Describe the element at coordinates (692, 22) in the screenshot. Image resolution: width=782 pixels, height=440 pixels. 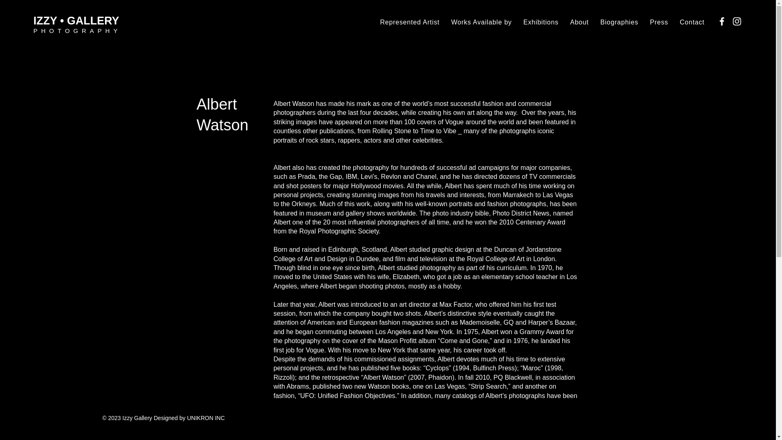
I see `Contact` at that location.